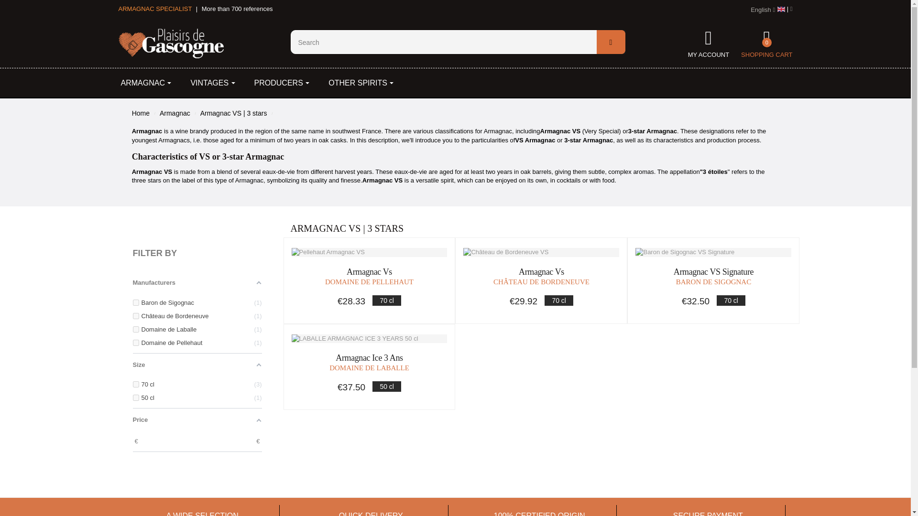  What do you see at coordinates (146, 83) in the screenshot?
I see `ARMAGNAC` at bounding box center [146, 83].